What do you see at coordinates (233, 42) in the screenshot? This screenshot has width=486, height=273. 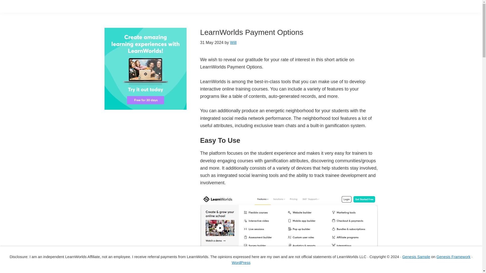 I see `Will` at bounding box center [233, 42].